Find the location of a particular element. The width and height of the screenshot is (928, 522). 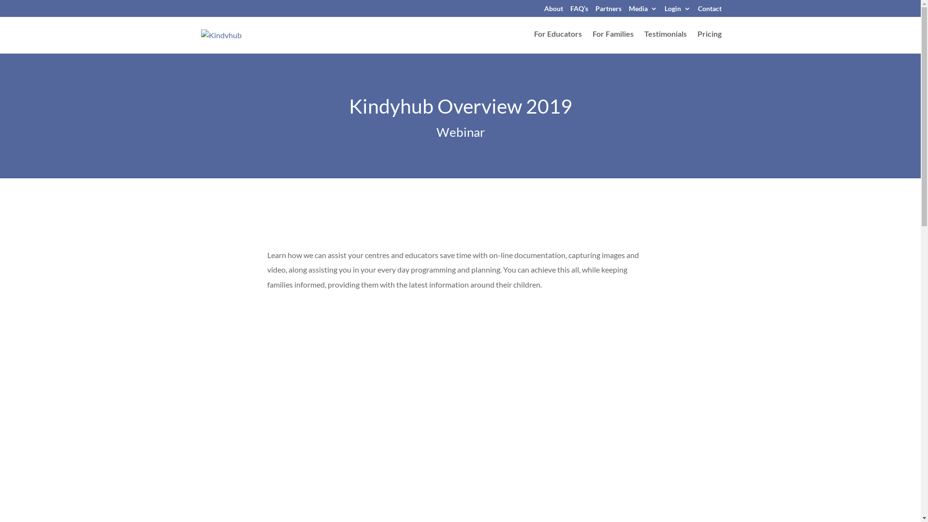

Login is located at coordinates (677, 11).